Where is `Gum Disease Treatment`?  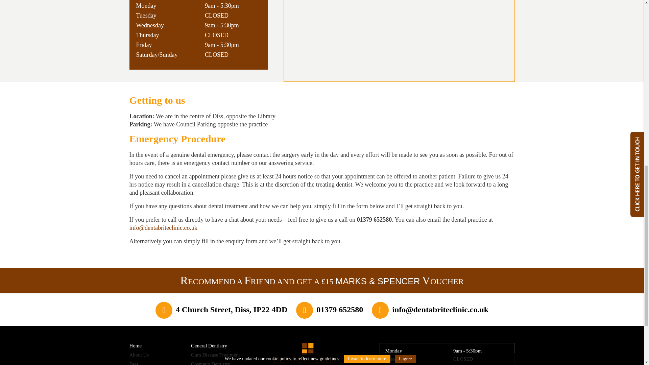
Gum Disease Treatment is located at coordinates (215, 355).